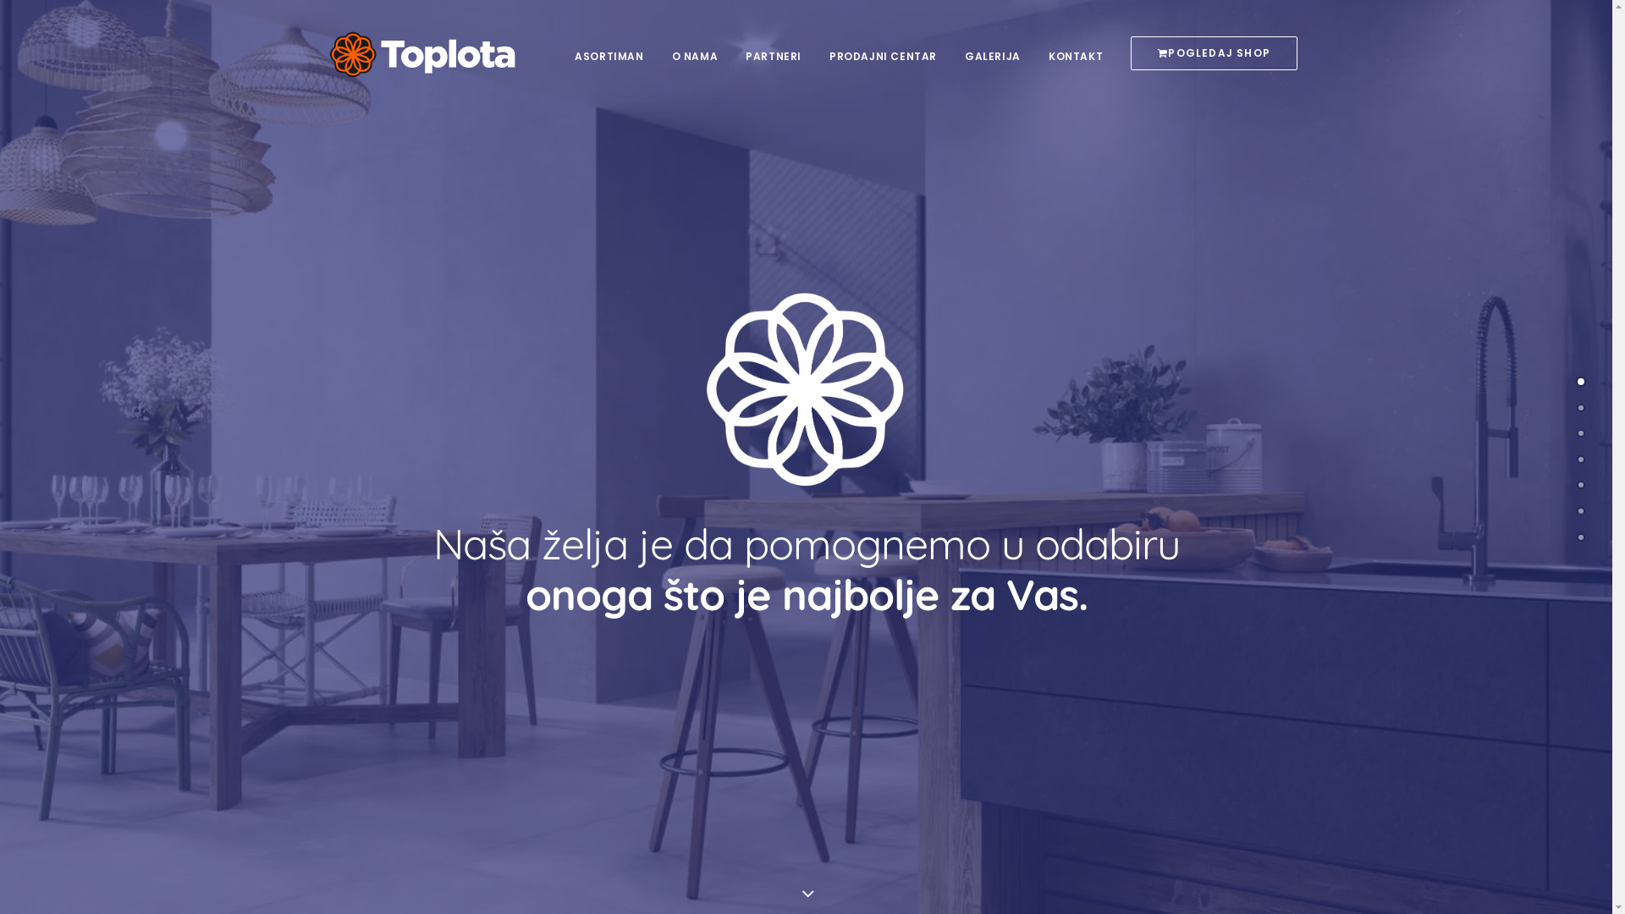 The height and width of the screenshot is (914, 1625). Describe the element at coordinates (696, 54) in the screenshot. I see `O NAMA` at that location.